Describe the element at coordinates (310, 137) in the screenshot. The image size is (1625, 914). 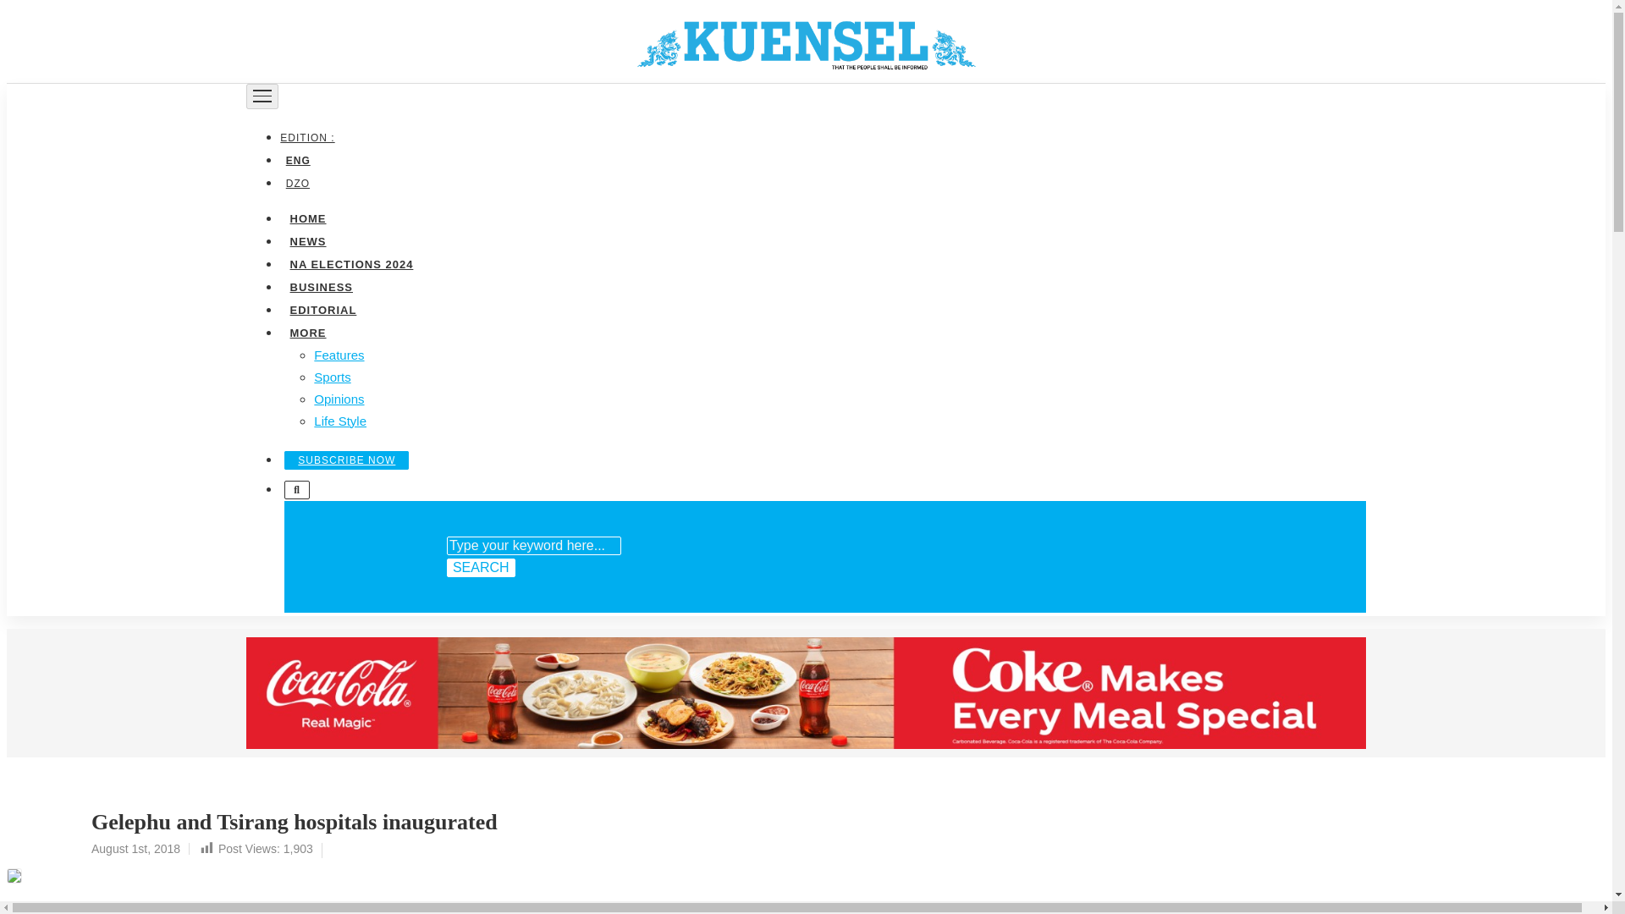
I see `EDITION :` at that location.